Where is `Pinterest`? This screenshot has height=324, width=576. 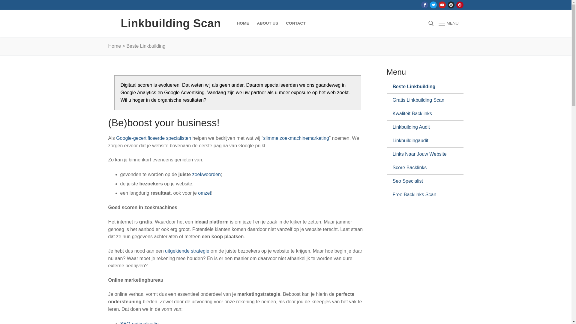
Pinterest is located at coordinates (460, 5).